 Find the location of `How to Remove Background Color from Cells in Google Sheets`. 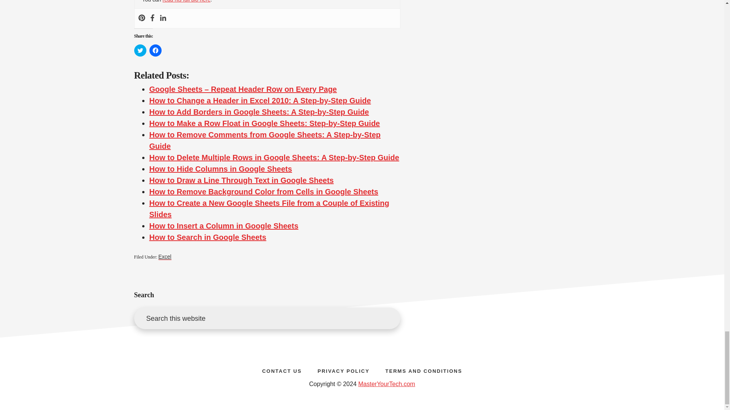

How to Remove Background Color from Cells in Google Sheets is located at coordinates (263, 191).